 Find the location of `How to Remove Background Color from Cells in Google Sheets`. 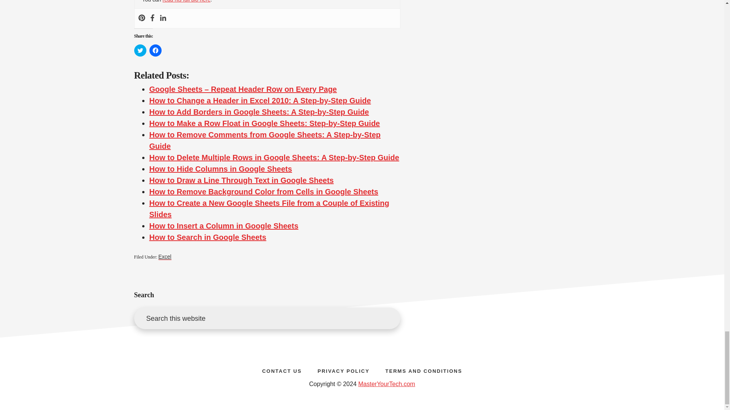

How to Remove Background Color from Cells in Google Sheets is located at coordinates (263, 191).